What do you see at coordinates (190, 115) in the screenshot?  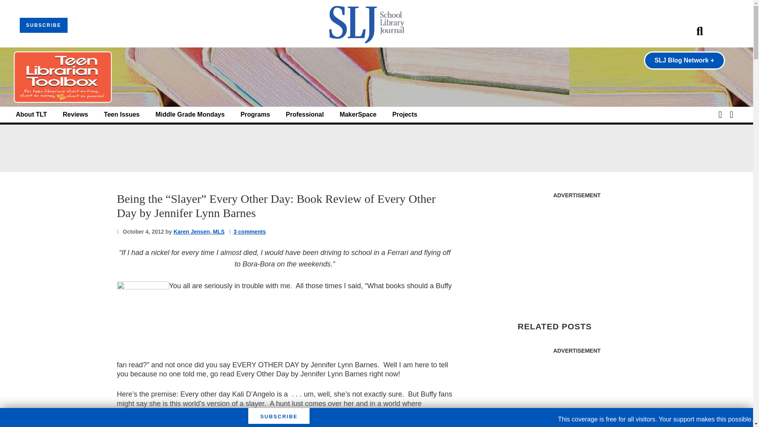 I see `Middle Grade Mondays` at bounding box center [190, 115].